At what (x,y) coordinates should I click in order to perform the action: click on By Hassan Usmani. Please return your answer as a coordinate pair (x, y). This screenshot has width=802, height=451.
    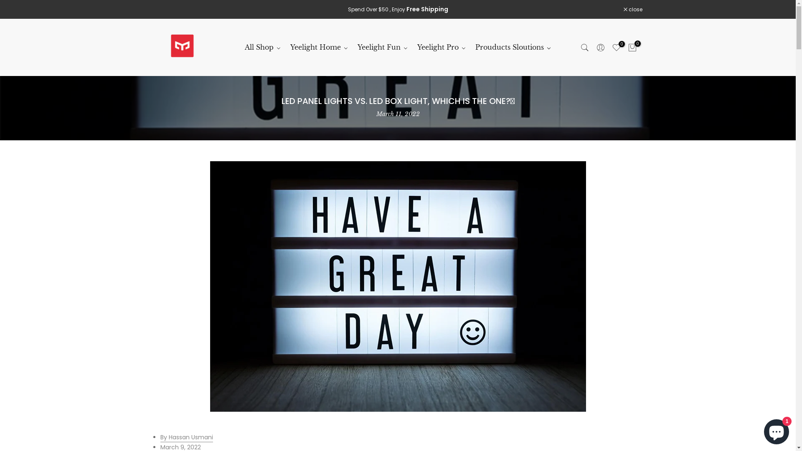
    Looking at the image, I should click on (187, 438).